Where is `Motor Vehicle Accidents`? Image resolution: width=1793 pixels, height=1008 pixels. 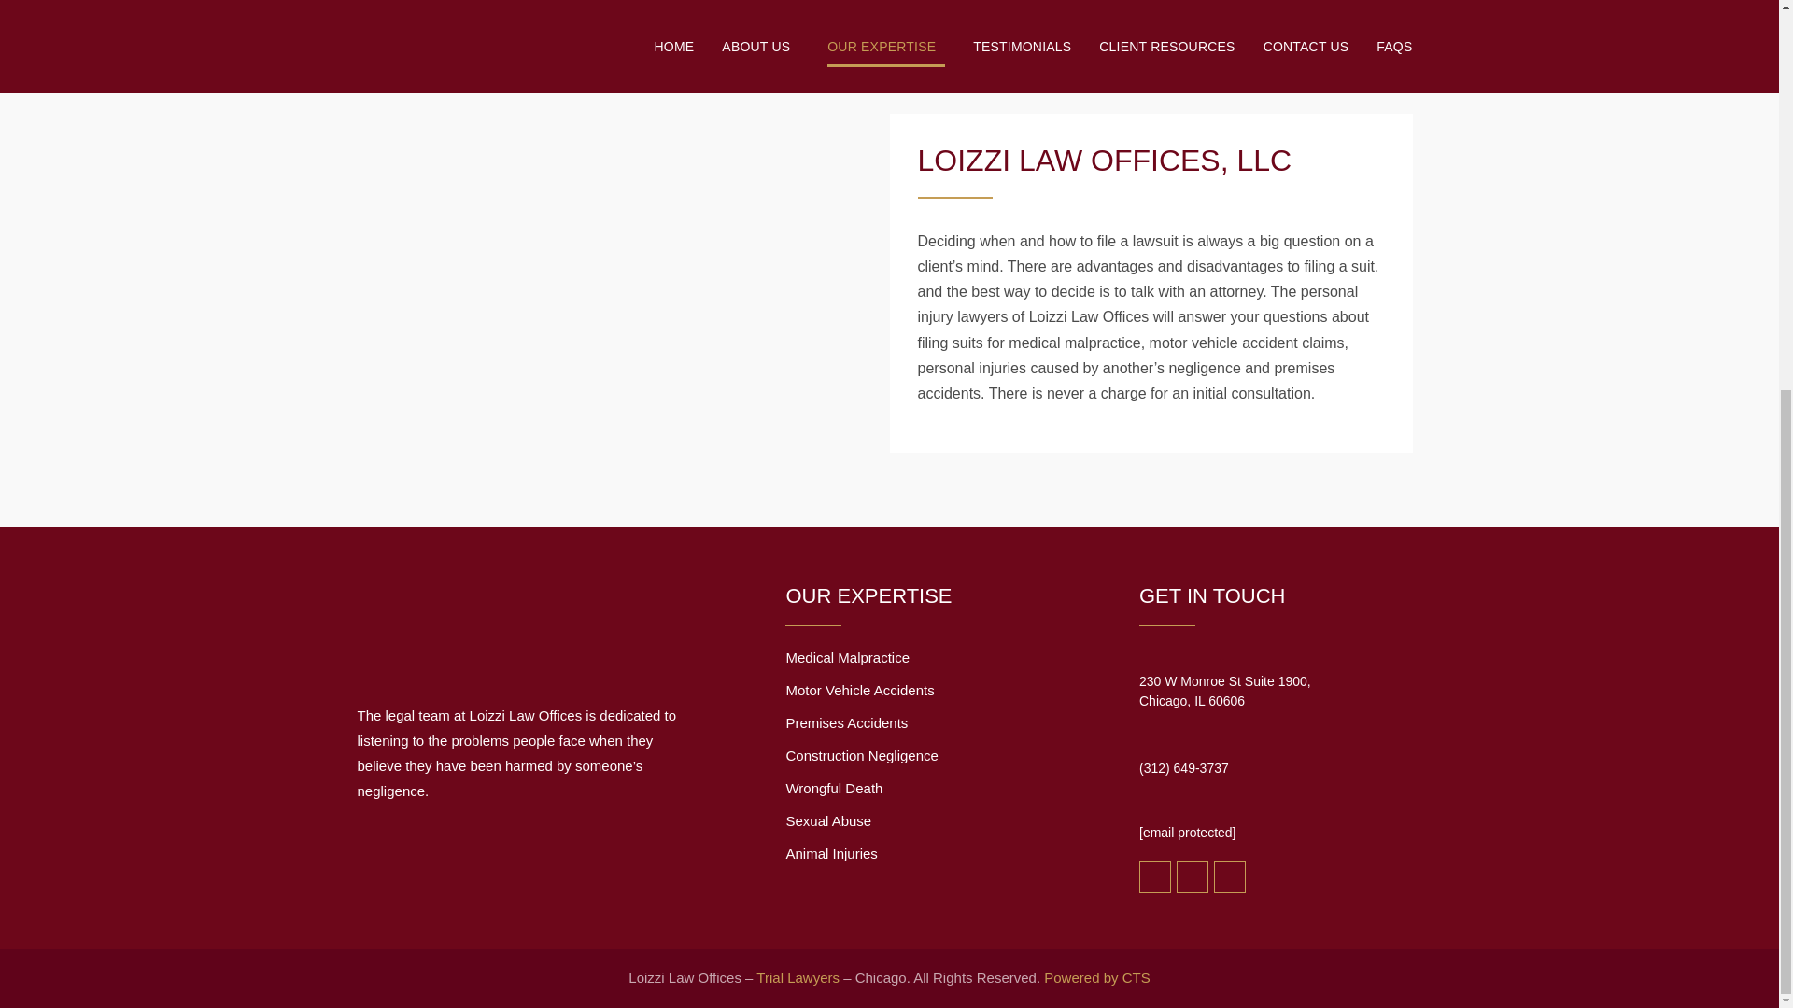 Motor Vehicle Accidents is located at coordinates (859, 691).